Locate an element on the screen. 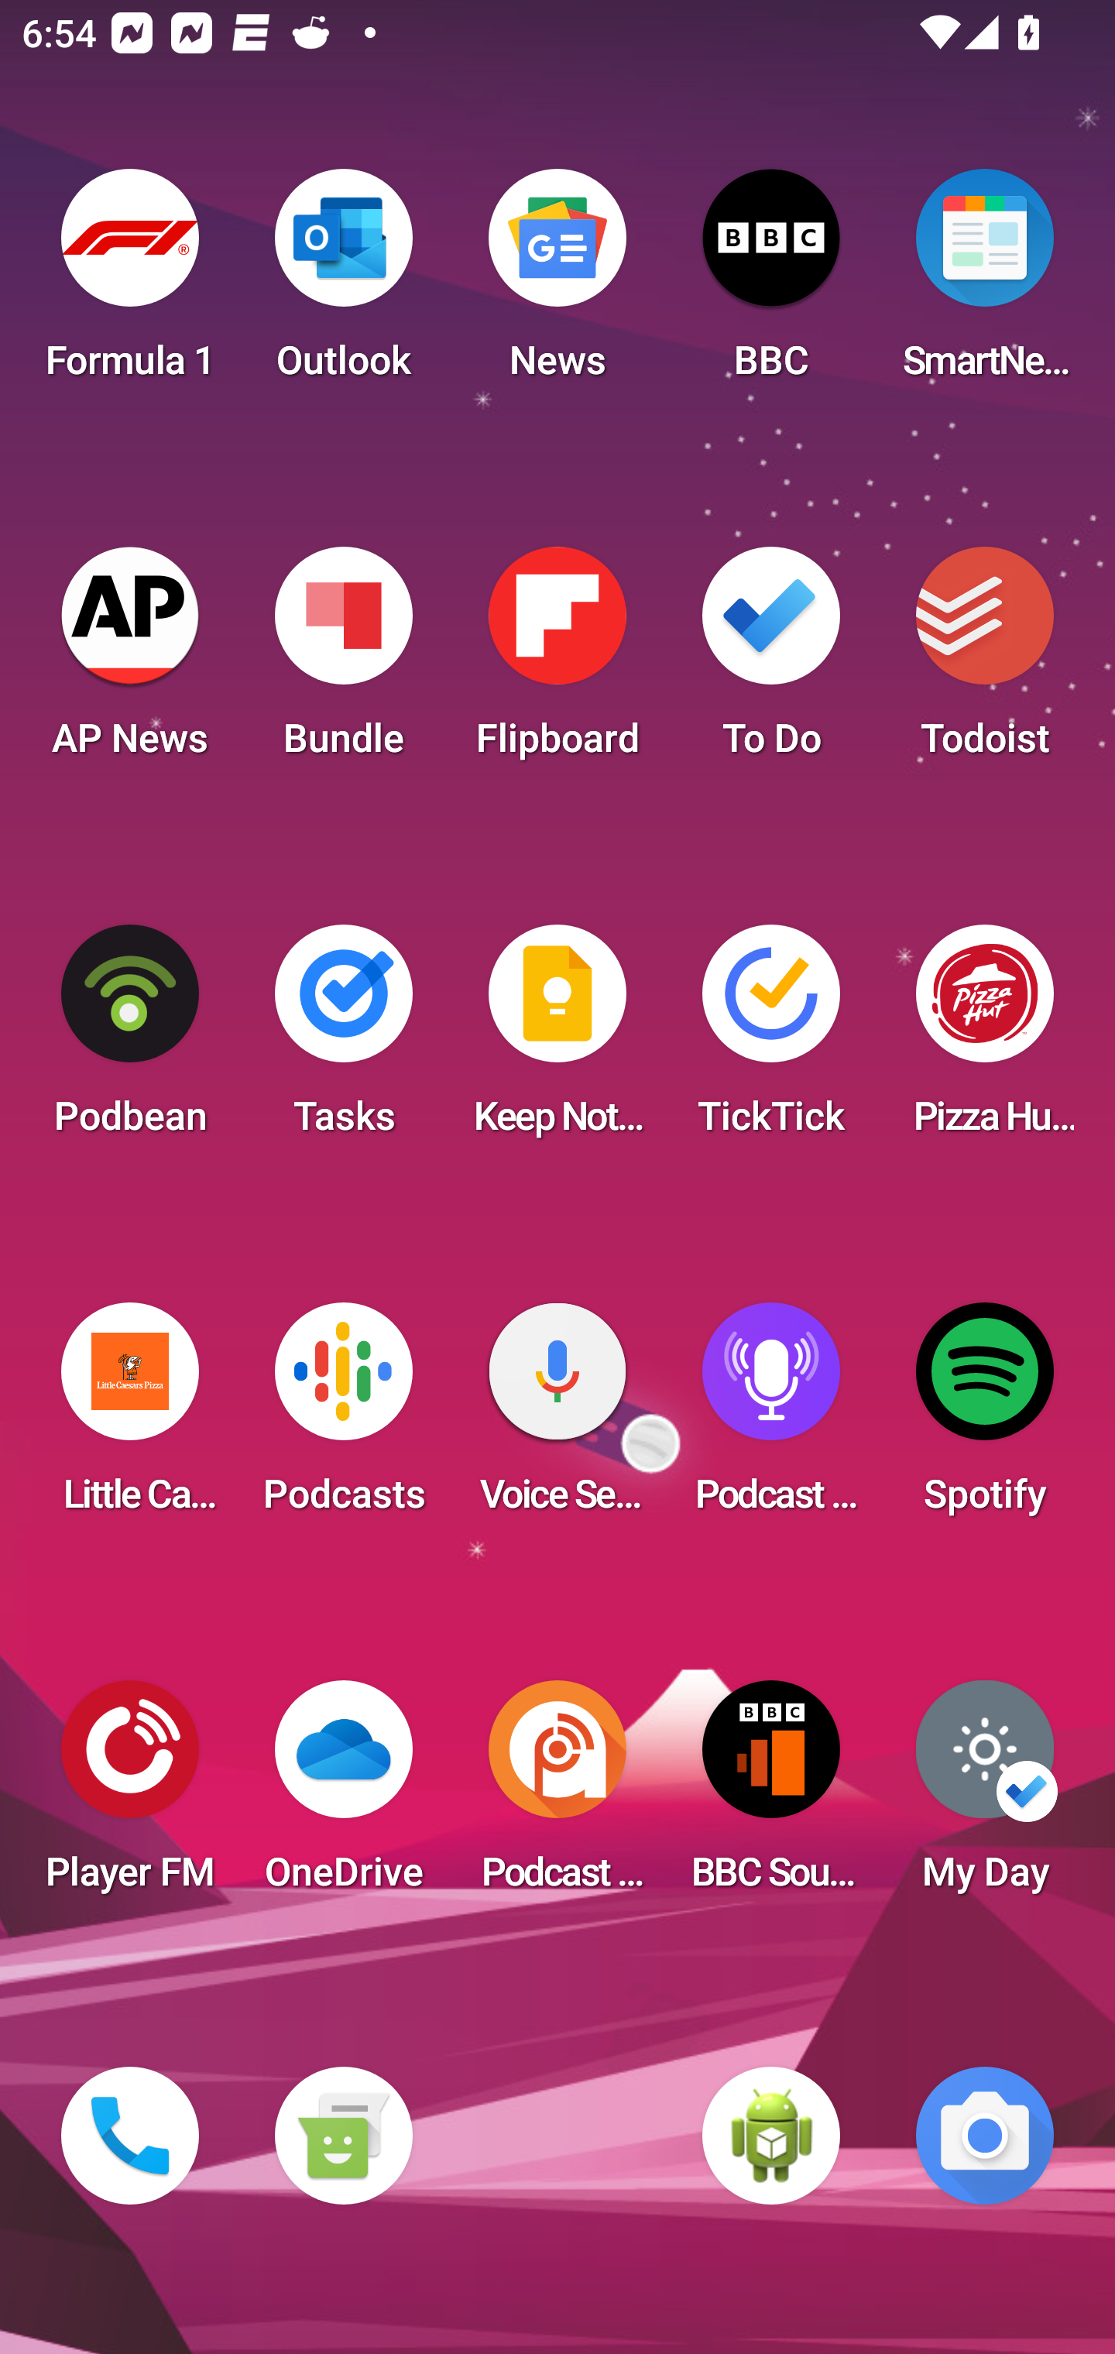  Podcasts is located at coordinates (343, 1417).